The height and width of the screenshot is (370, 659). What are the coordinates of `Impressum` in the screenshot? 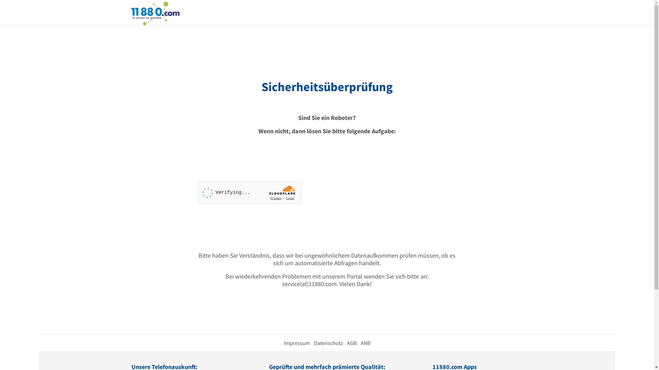 It's located at (297, 343).